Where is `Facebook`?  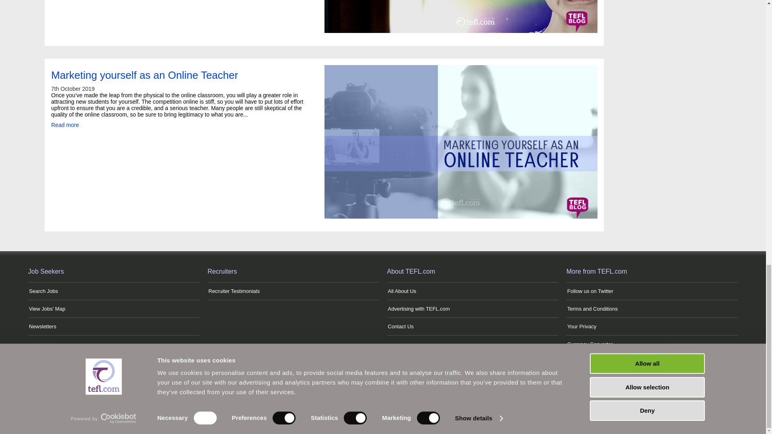
Facebook is located at coordinates (354, 399).